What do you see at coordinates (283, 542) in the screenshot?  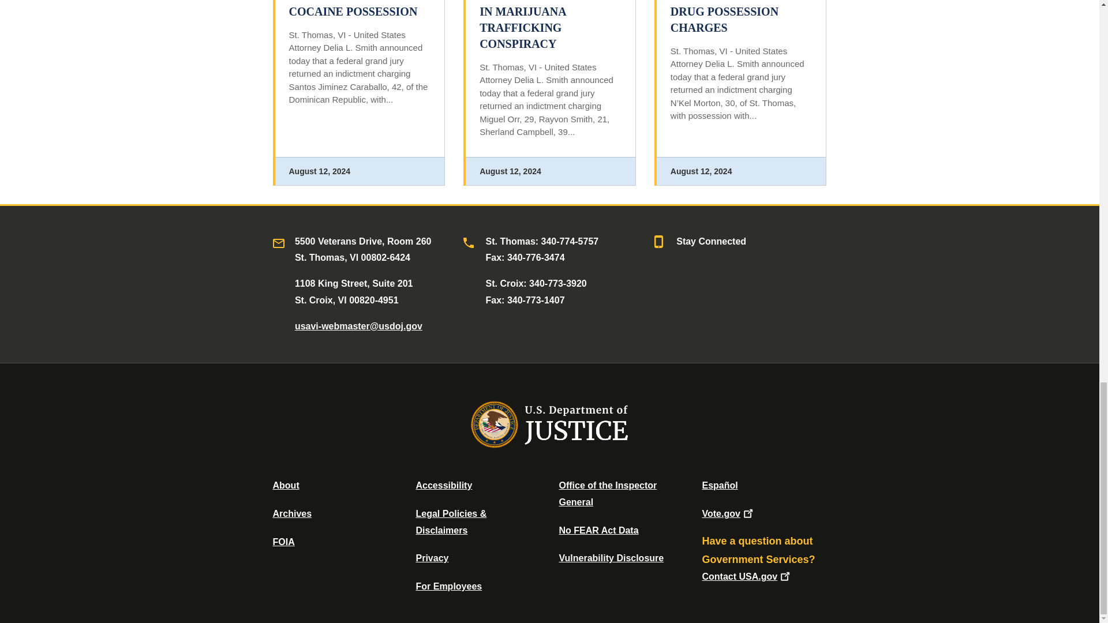 I see `Office of Information Policy` at bounding box center [283, 542].